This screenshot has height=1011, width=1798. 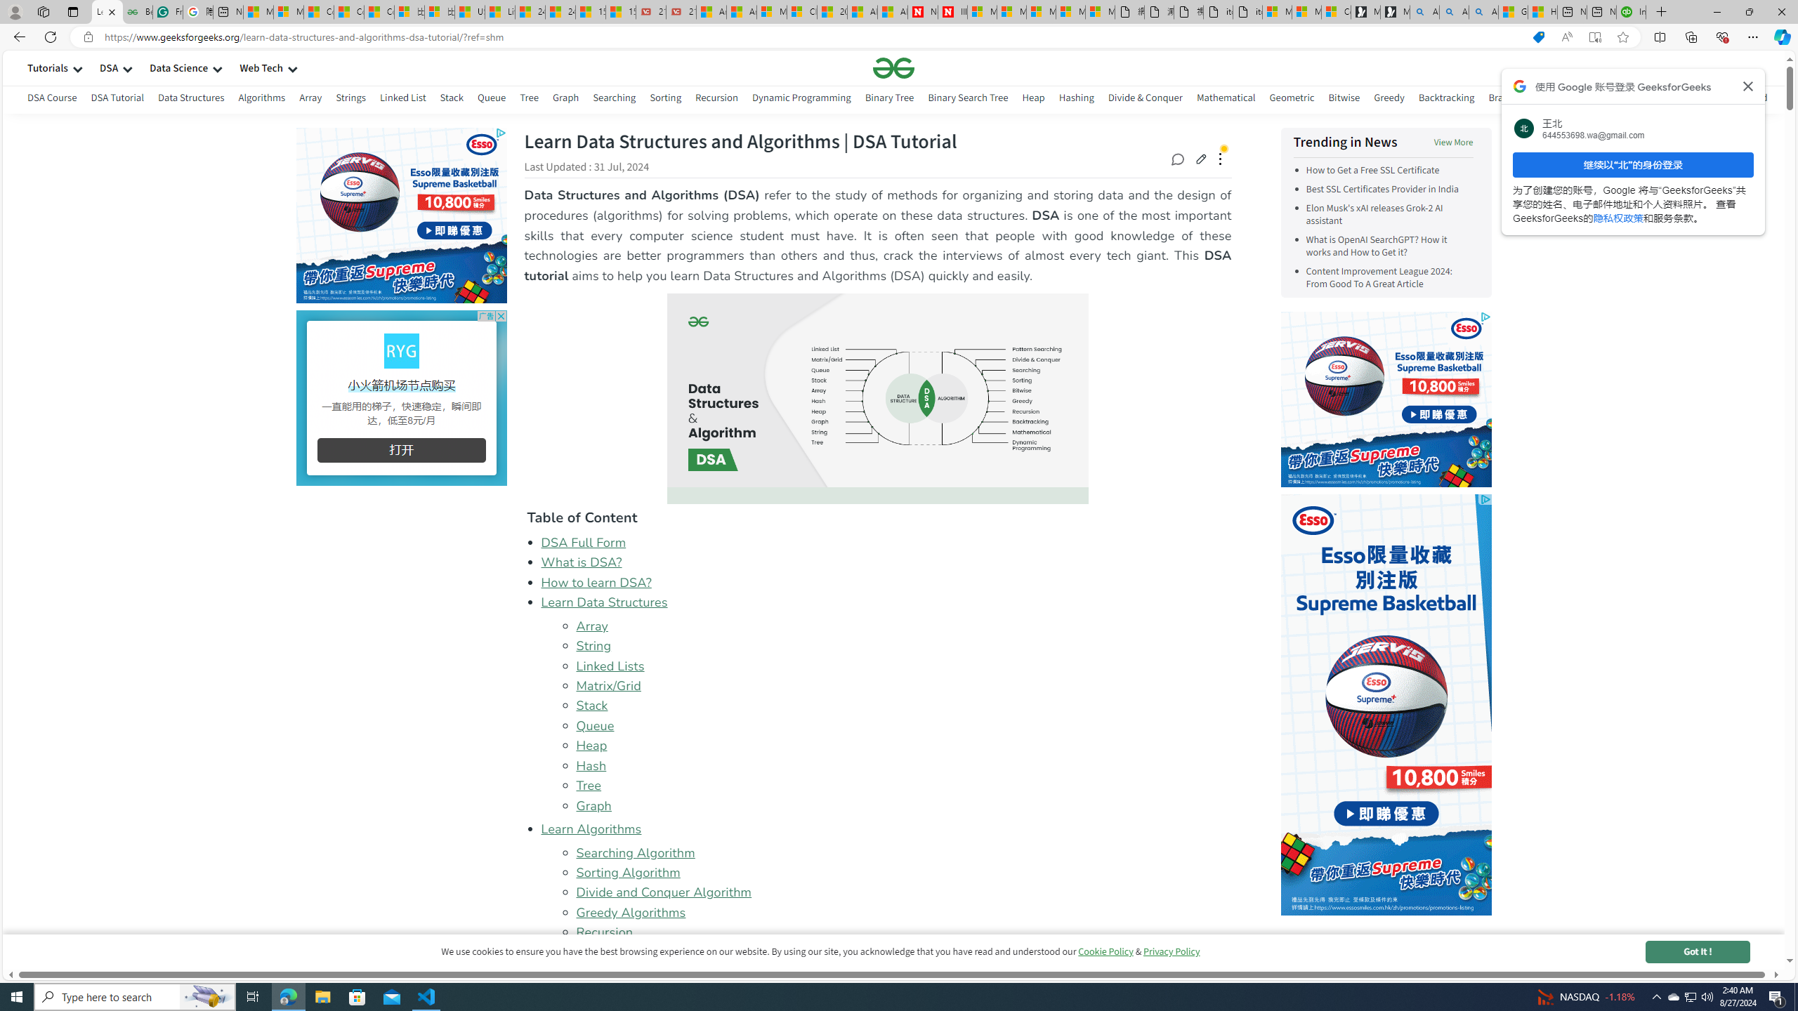 I want to click on Free AI Writing Assistance for Students | Grammarly, so click(x=167, y=12).